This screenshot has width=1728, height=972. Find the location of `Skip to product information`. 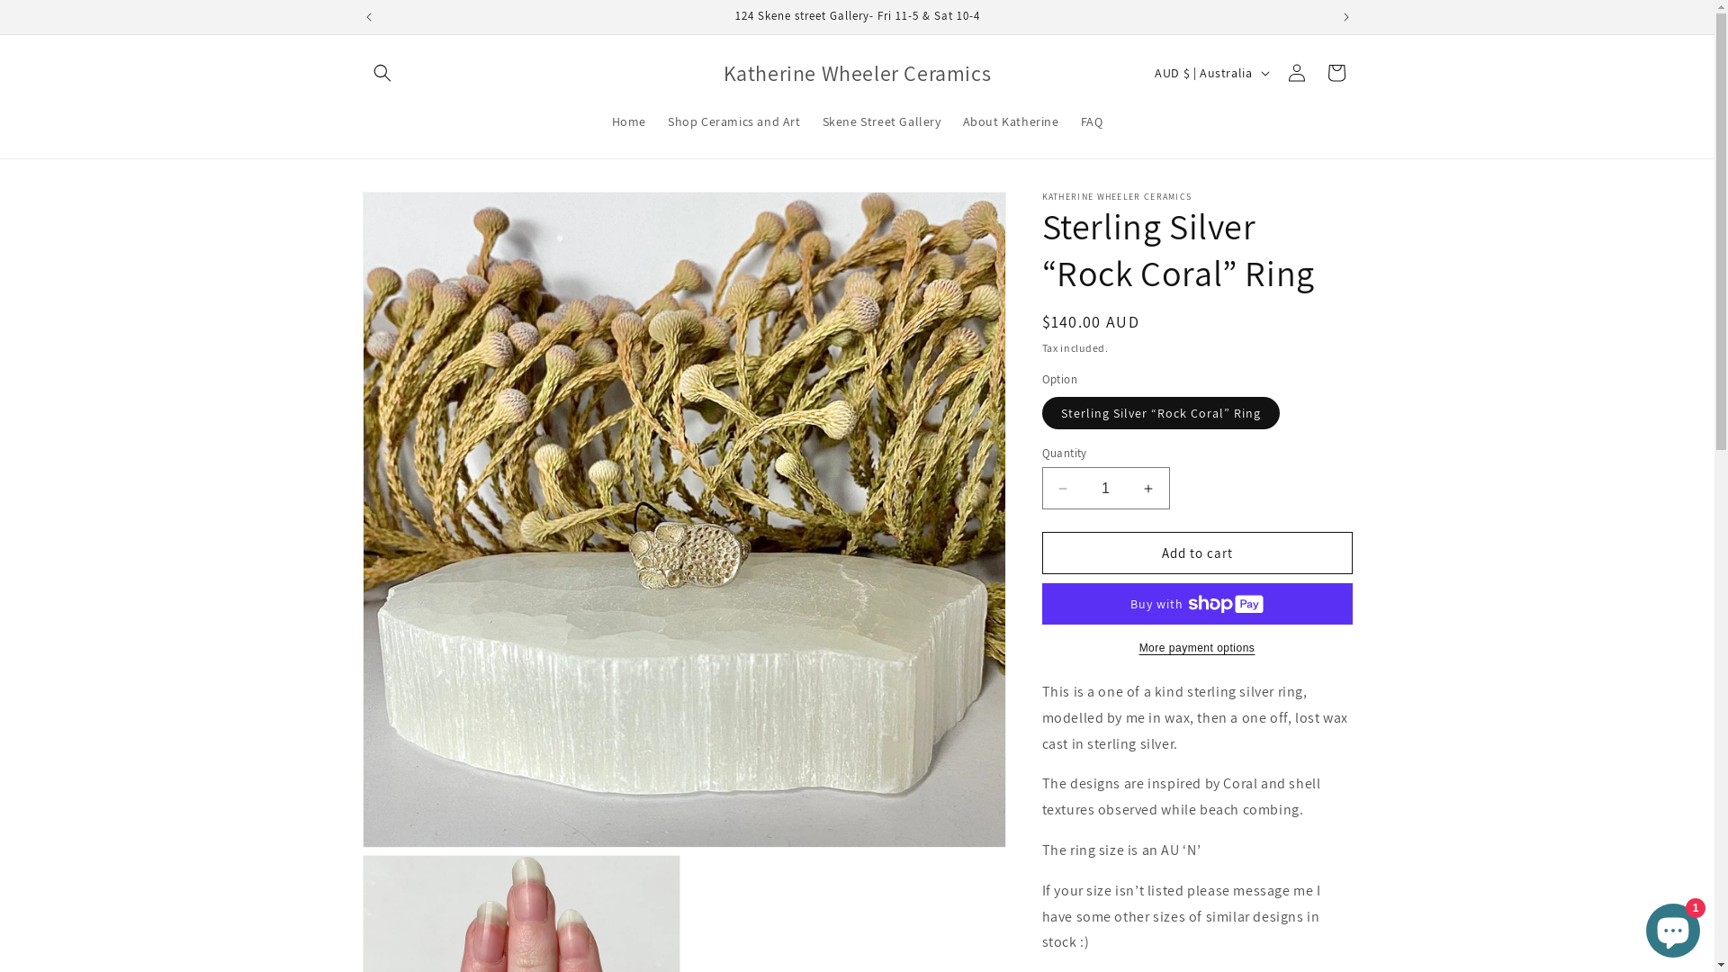

Skip to product information is located at coordinates (417, 212).